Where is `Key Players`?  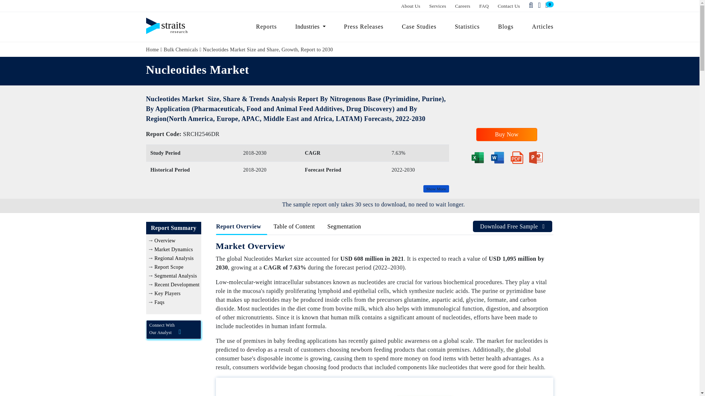 Key Players is located at coordinates (167, 293).